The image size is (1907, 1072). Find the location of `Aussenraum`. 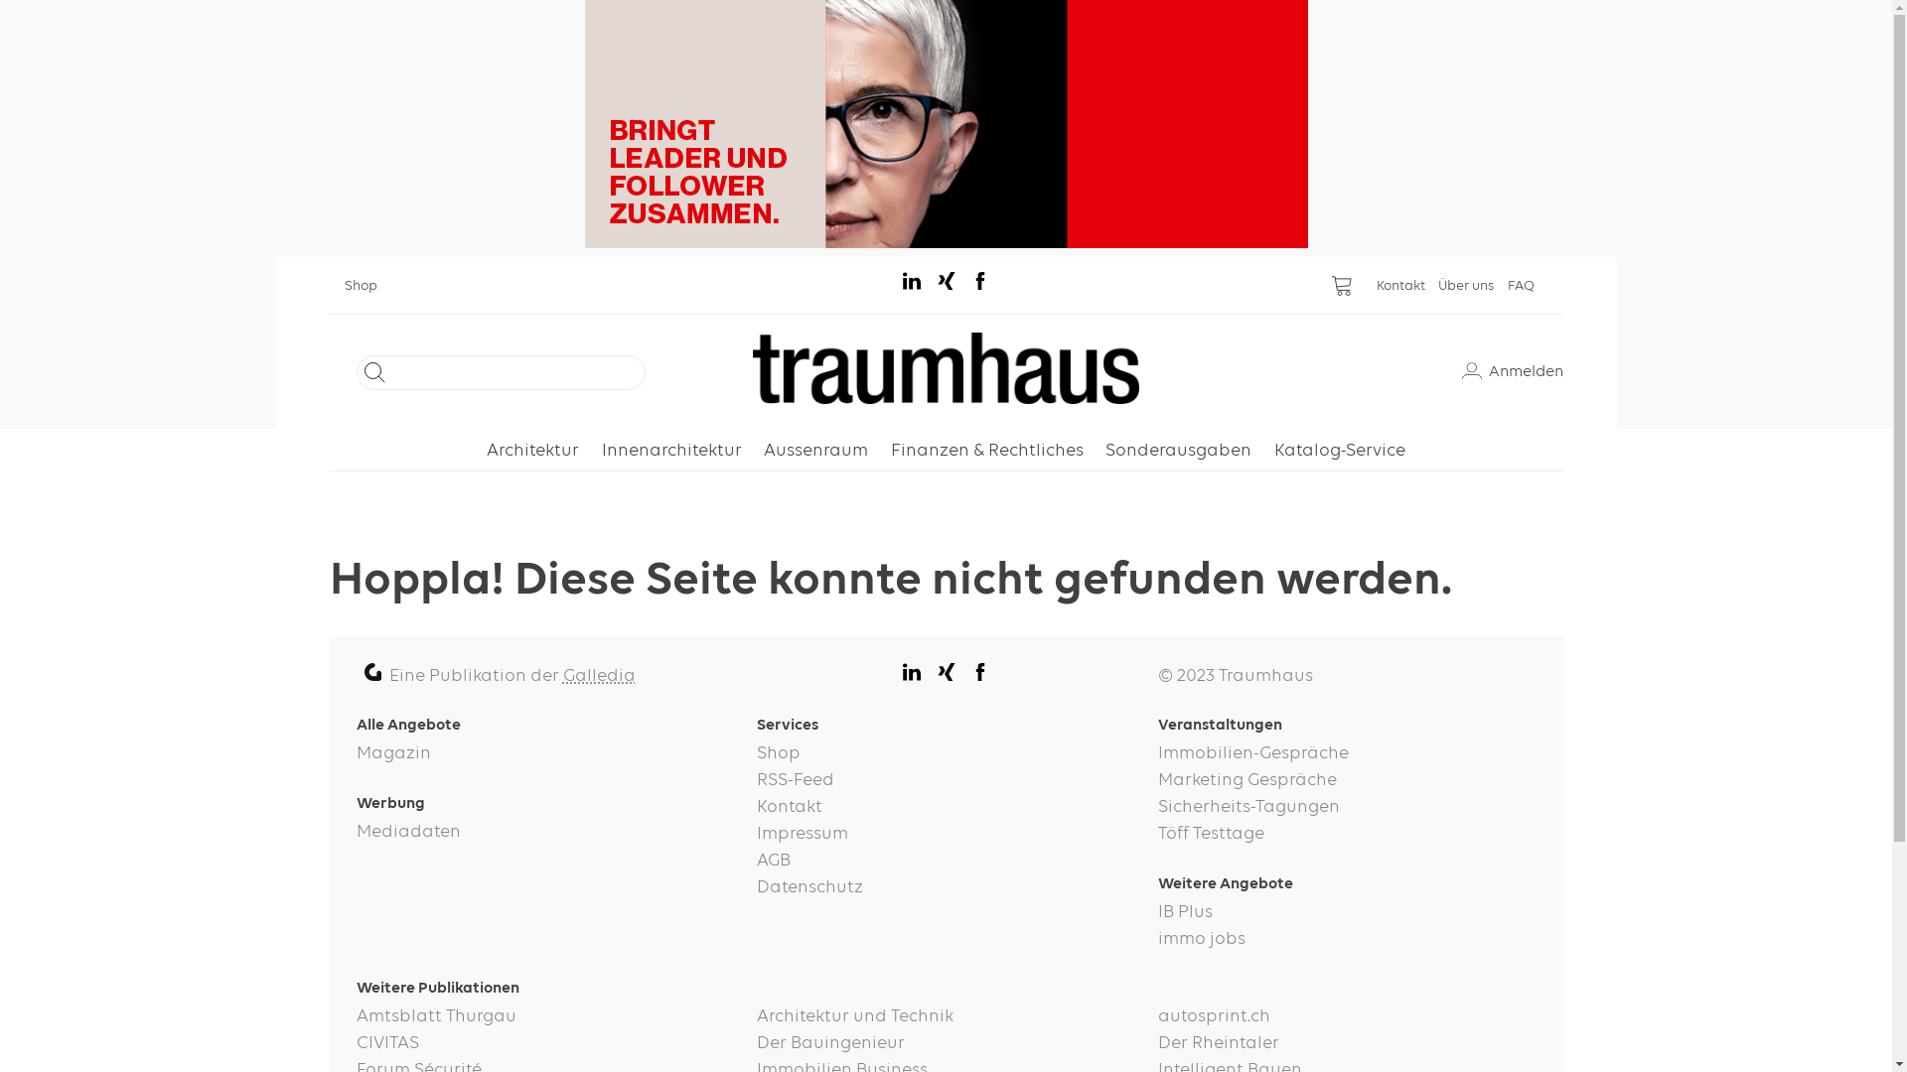

Aussenraum is located at coordinates (816, 451).